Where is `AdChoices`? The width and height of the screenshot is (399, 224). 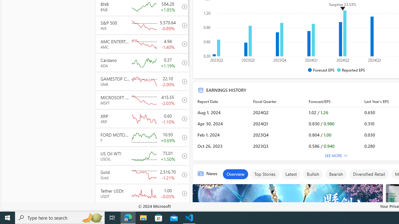
AdChoices is located at coordinates (377, 187).